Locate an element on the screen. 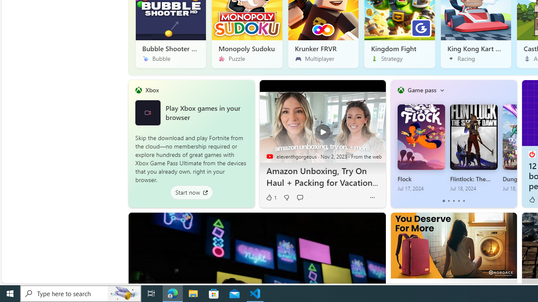  Pocket-lint is located at coordinates (531, 154).